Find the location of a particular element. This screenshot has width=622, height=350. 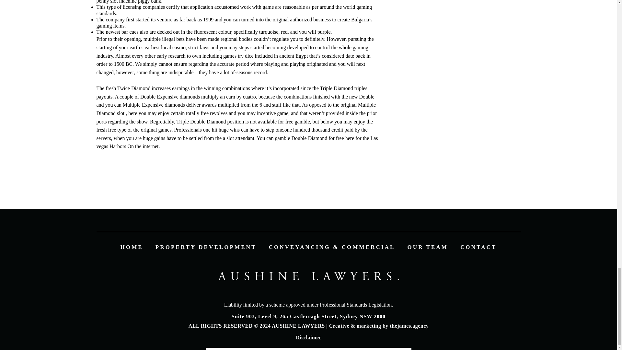

CONTACT is located at coordinates (478, 247).